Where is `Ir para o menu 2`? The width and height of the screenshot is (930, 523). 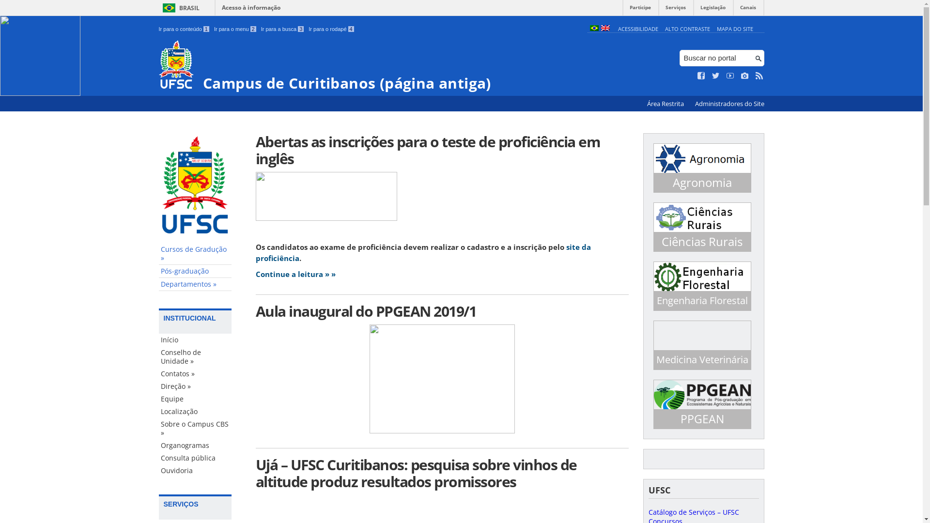
Ir para o menu 2 is located at coordinates (235, 29).